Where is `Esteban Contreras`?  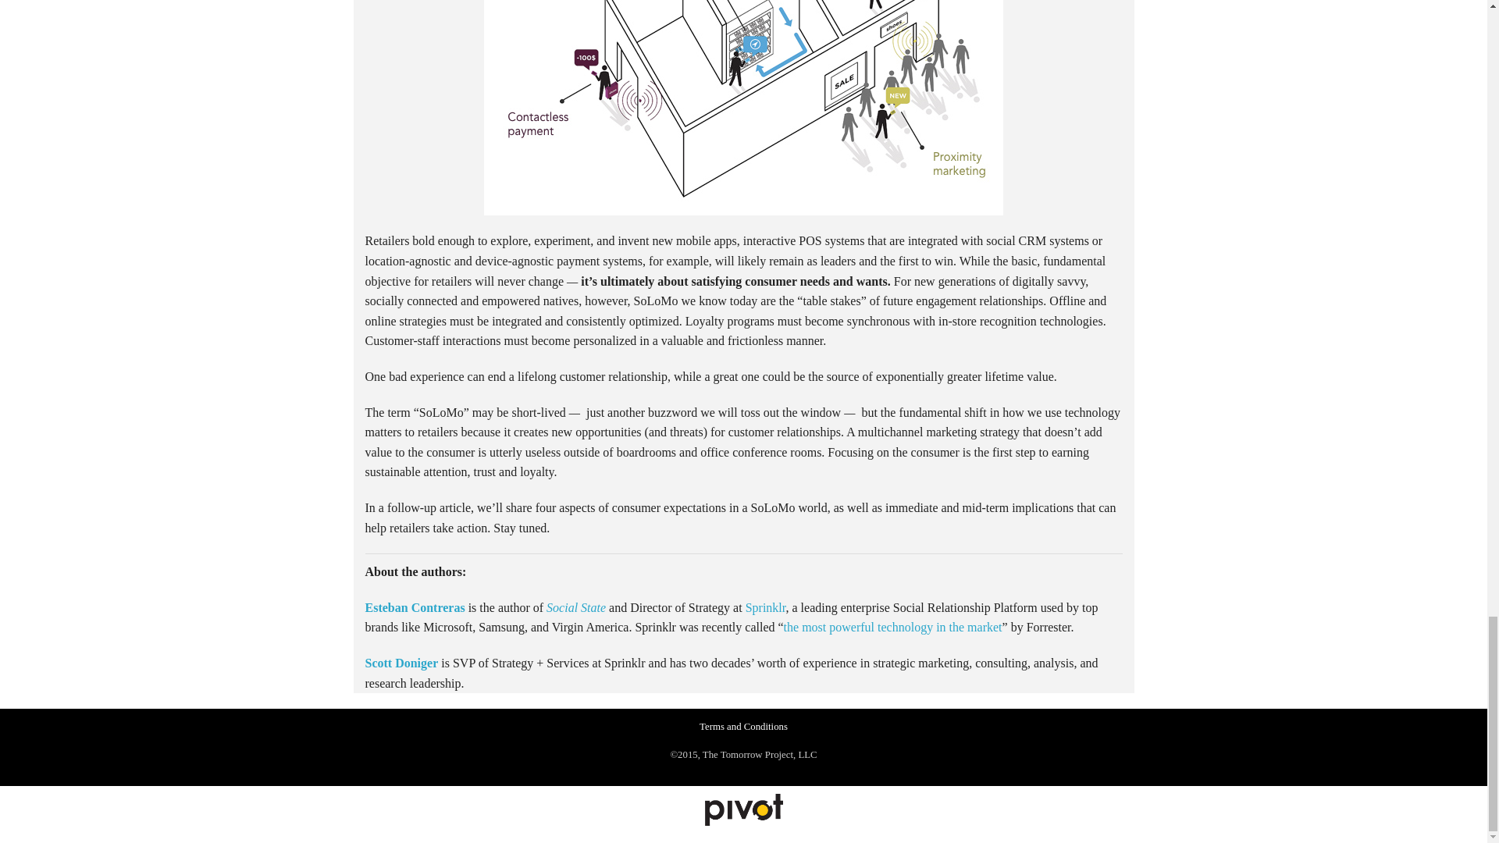
Esteban Contreras is located at coordinates (415, 607).